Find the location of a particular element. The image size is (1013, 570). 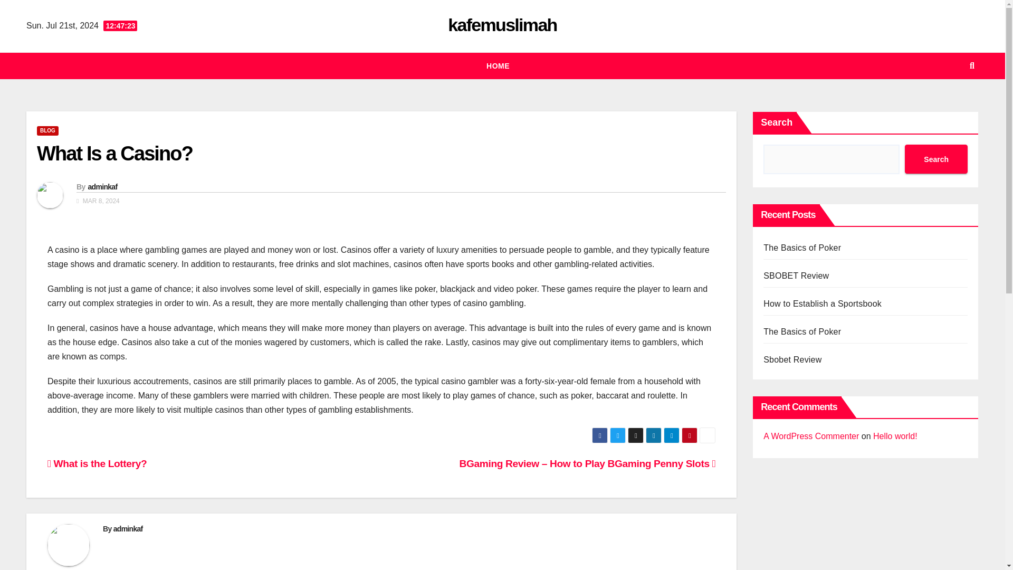

Home is located at coordinates (498, 66).